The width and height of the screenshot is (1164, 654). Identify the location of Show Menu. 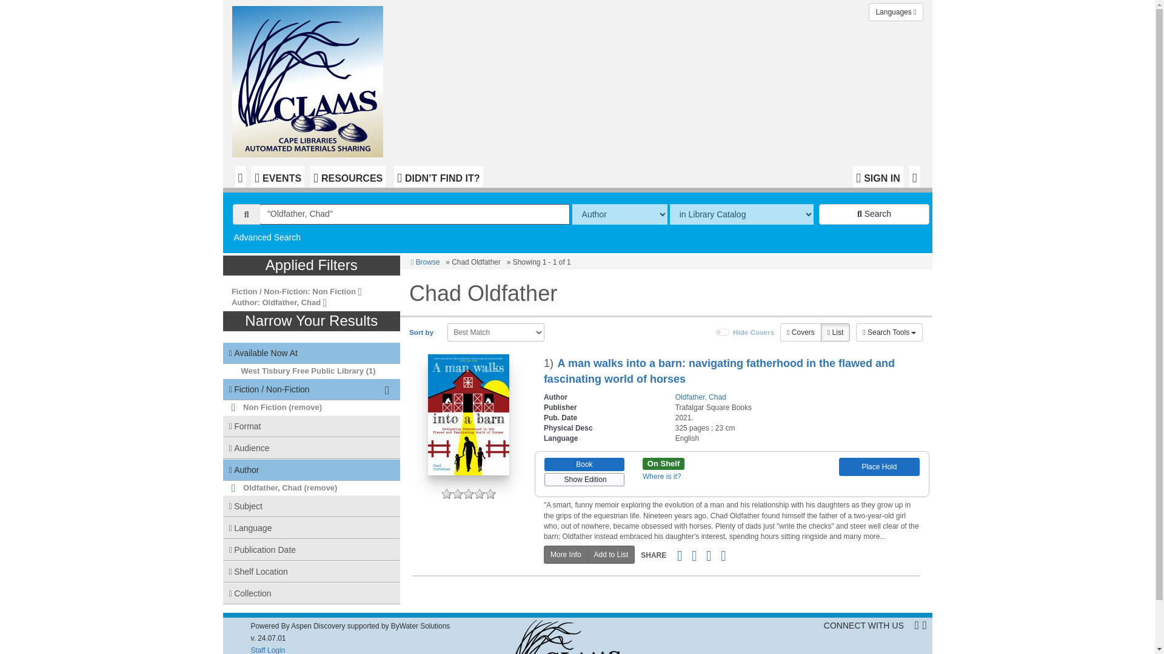
(914, 177).